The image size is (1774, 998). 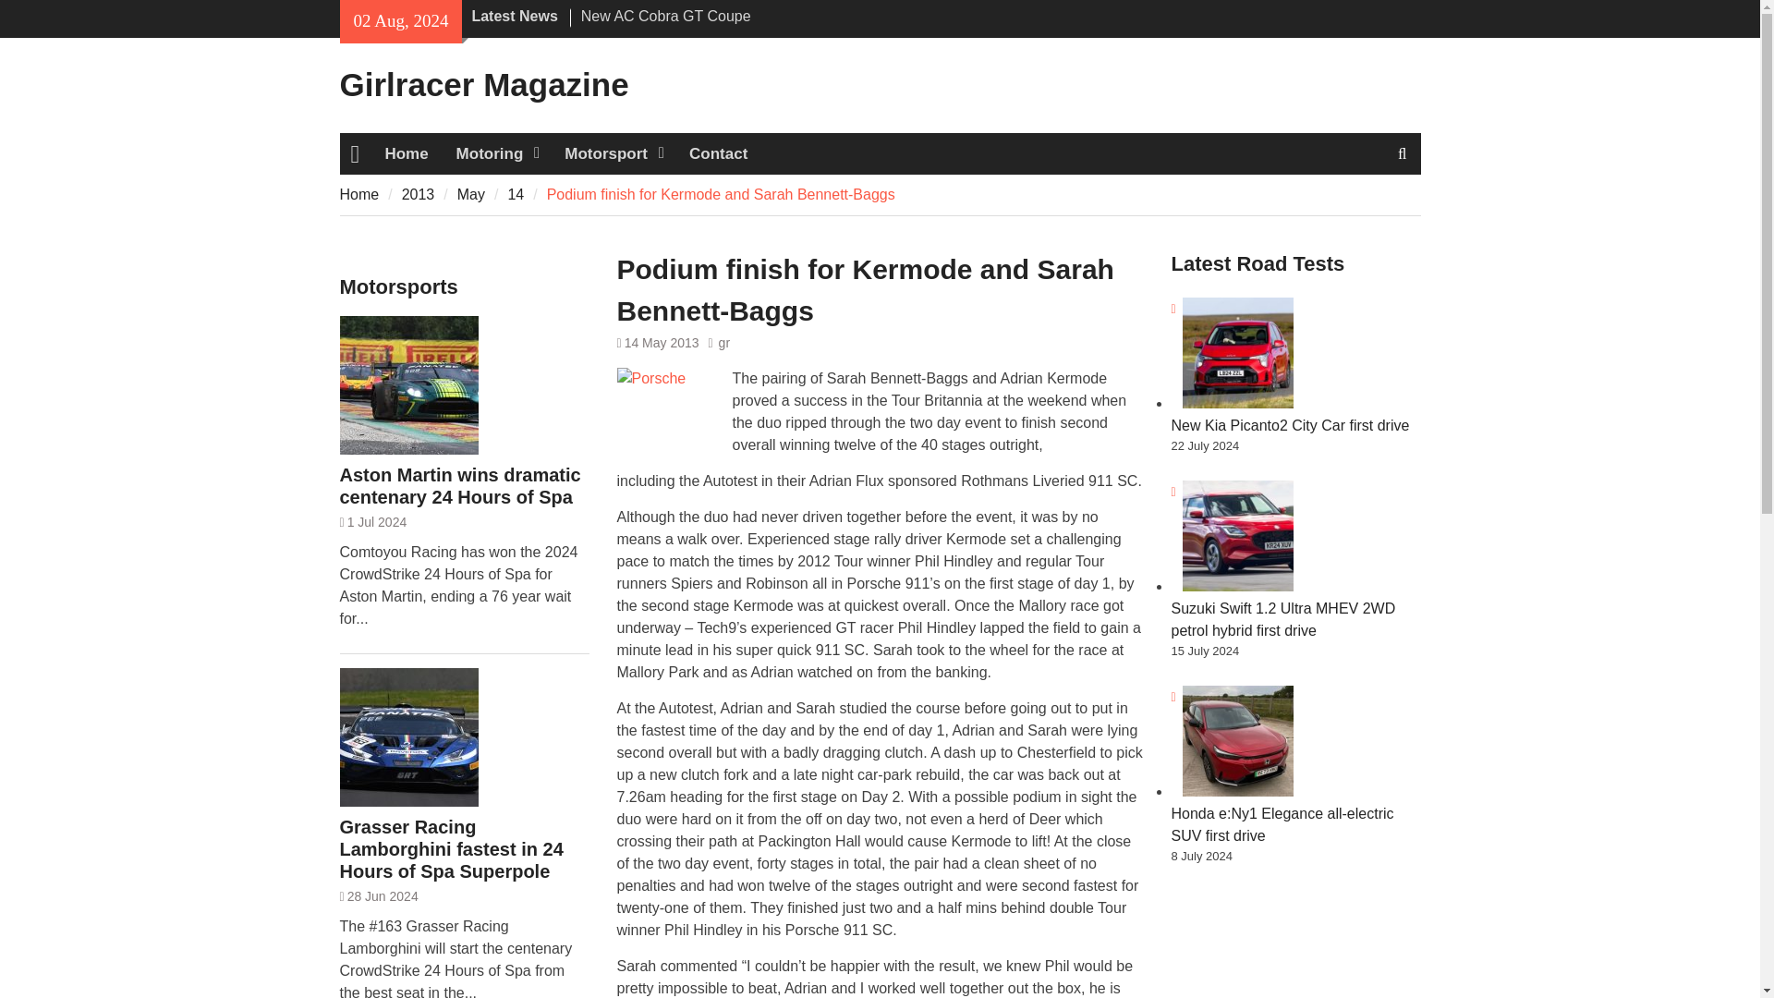 What do you see at coordinates (1290, 425) in the screenshot?
I see `New Kia Picanto2 City Car first drive` at bounding box center [1290, 425].